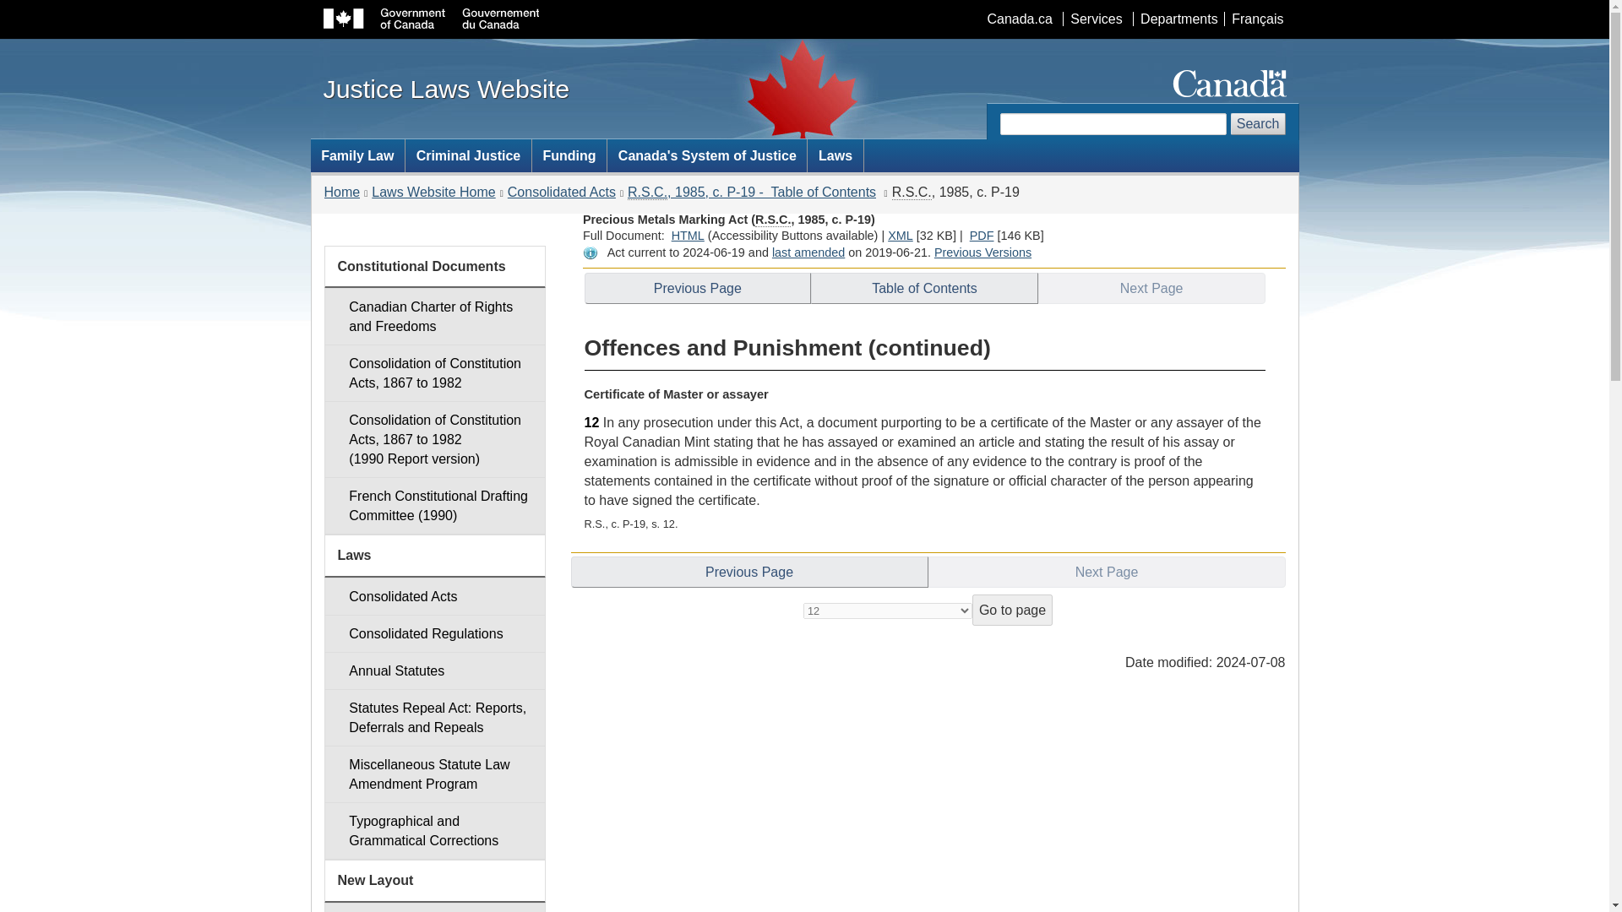 Image resolution: width=1622 pixels, height=912 pixels. What do you see at coordinates (446, 88) in the screenshot?
I see `Justice Laws Website` at bounding box center [446, 88].